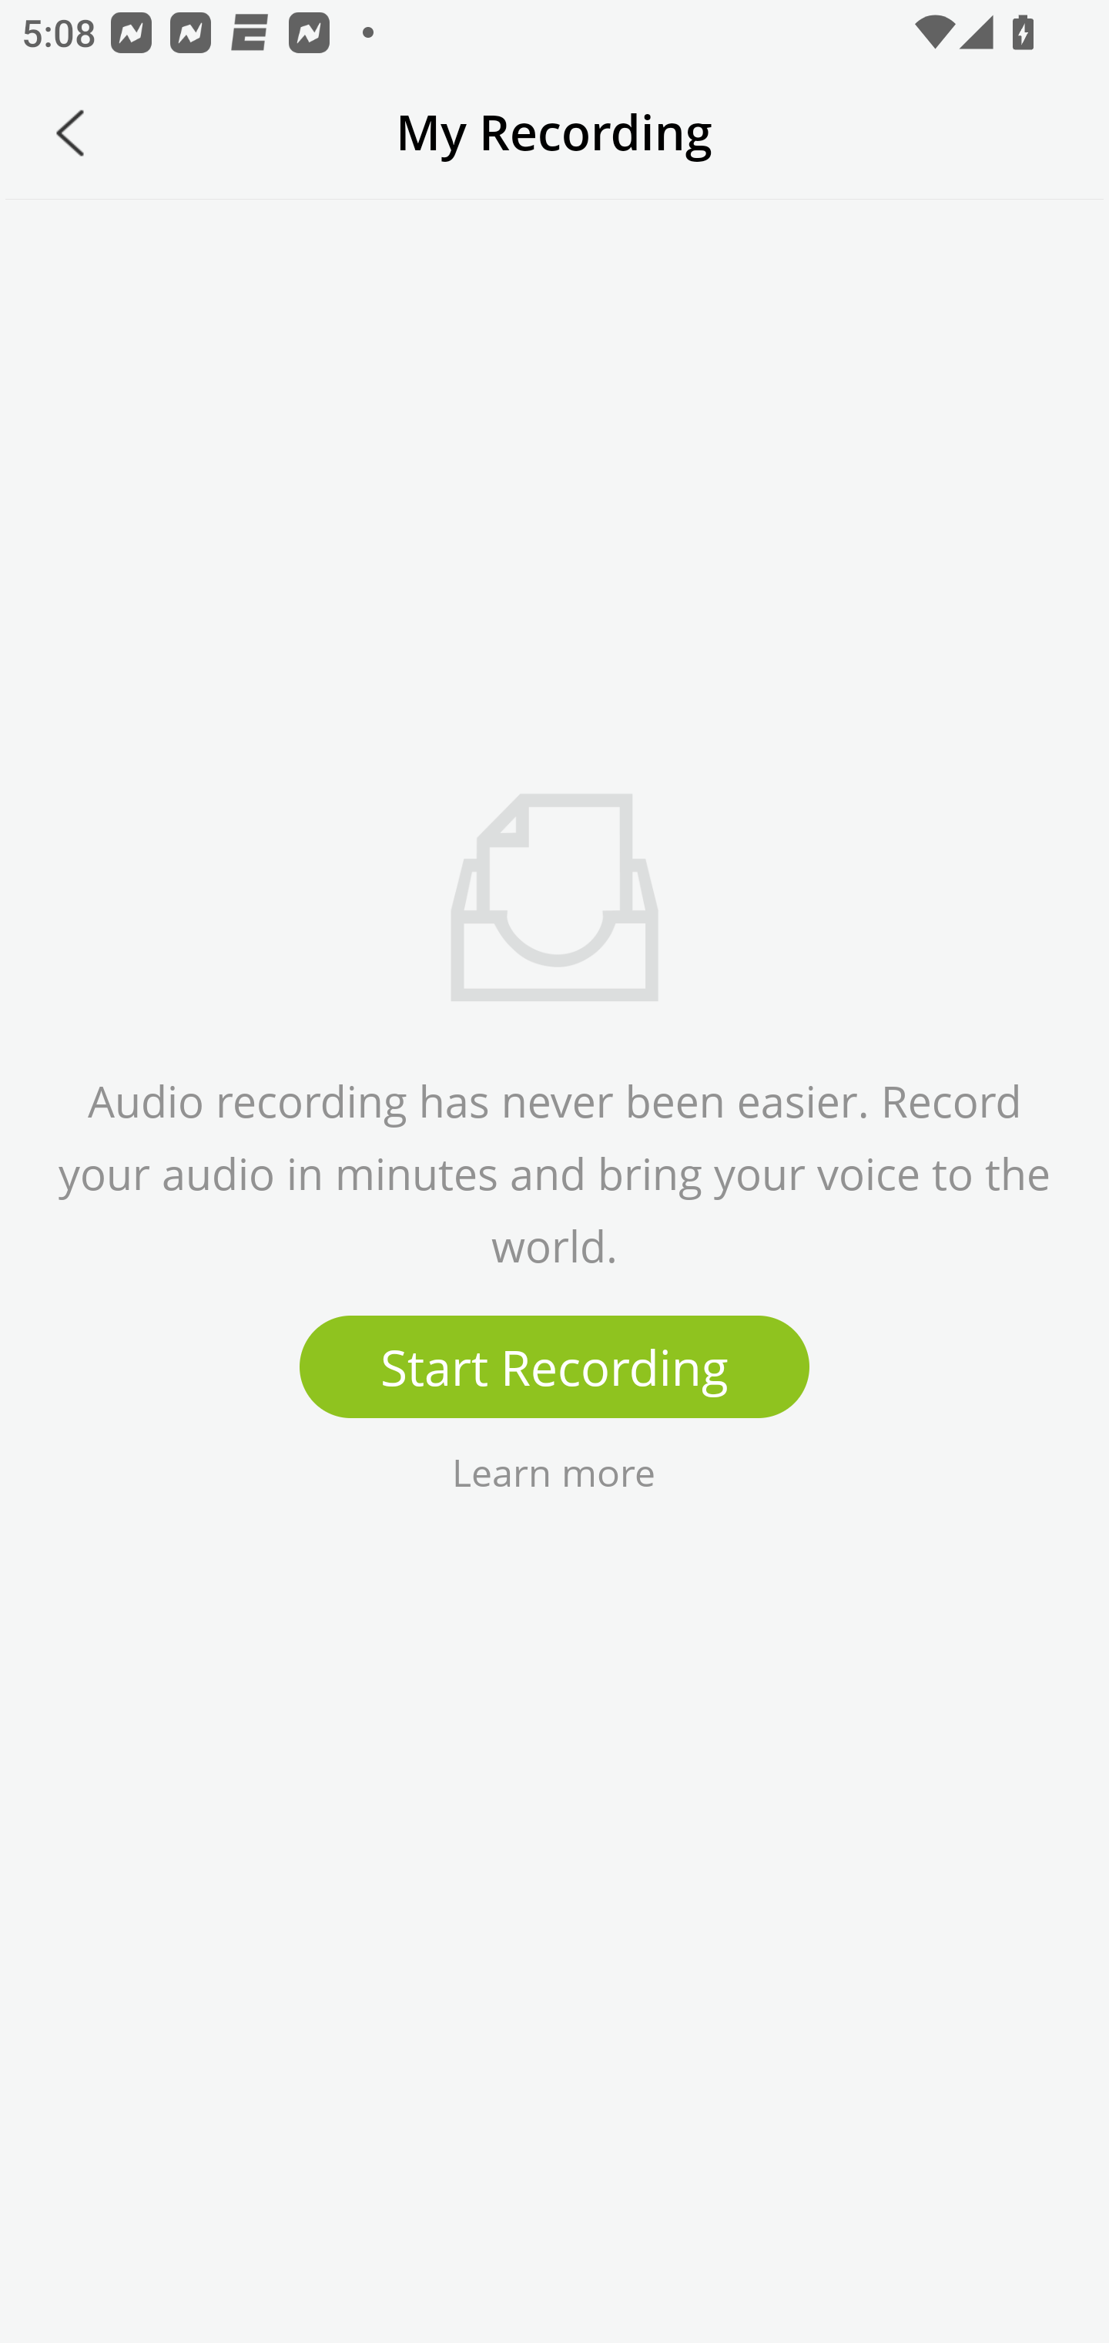 Image resolution: width=1109 pixels, height=2343 pixels. Describe the element at coordinates (554, 1367) in the screenshot. I see `Start Recording` at that location.